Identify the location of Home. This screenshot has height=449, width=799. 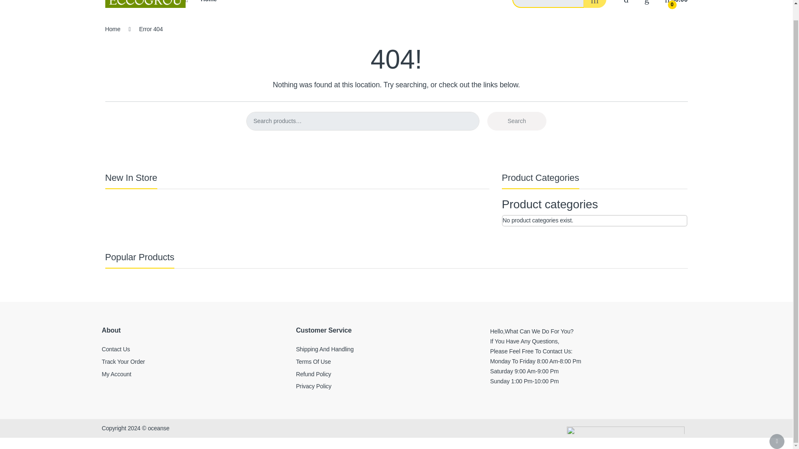
(112, 29).